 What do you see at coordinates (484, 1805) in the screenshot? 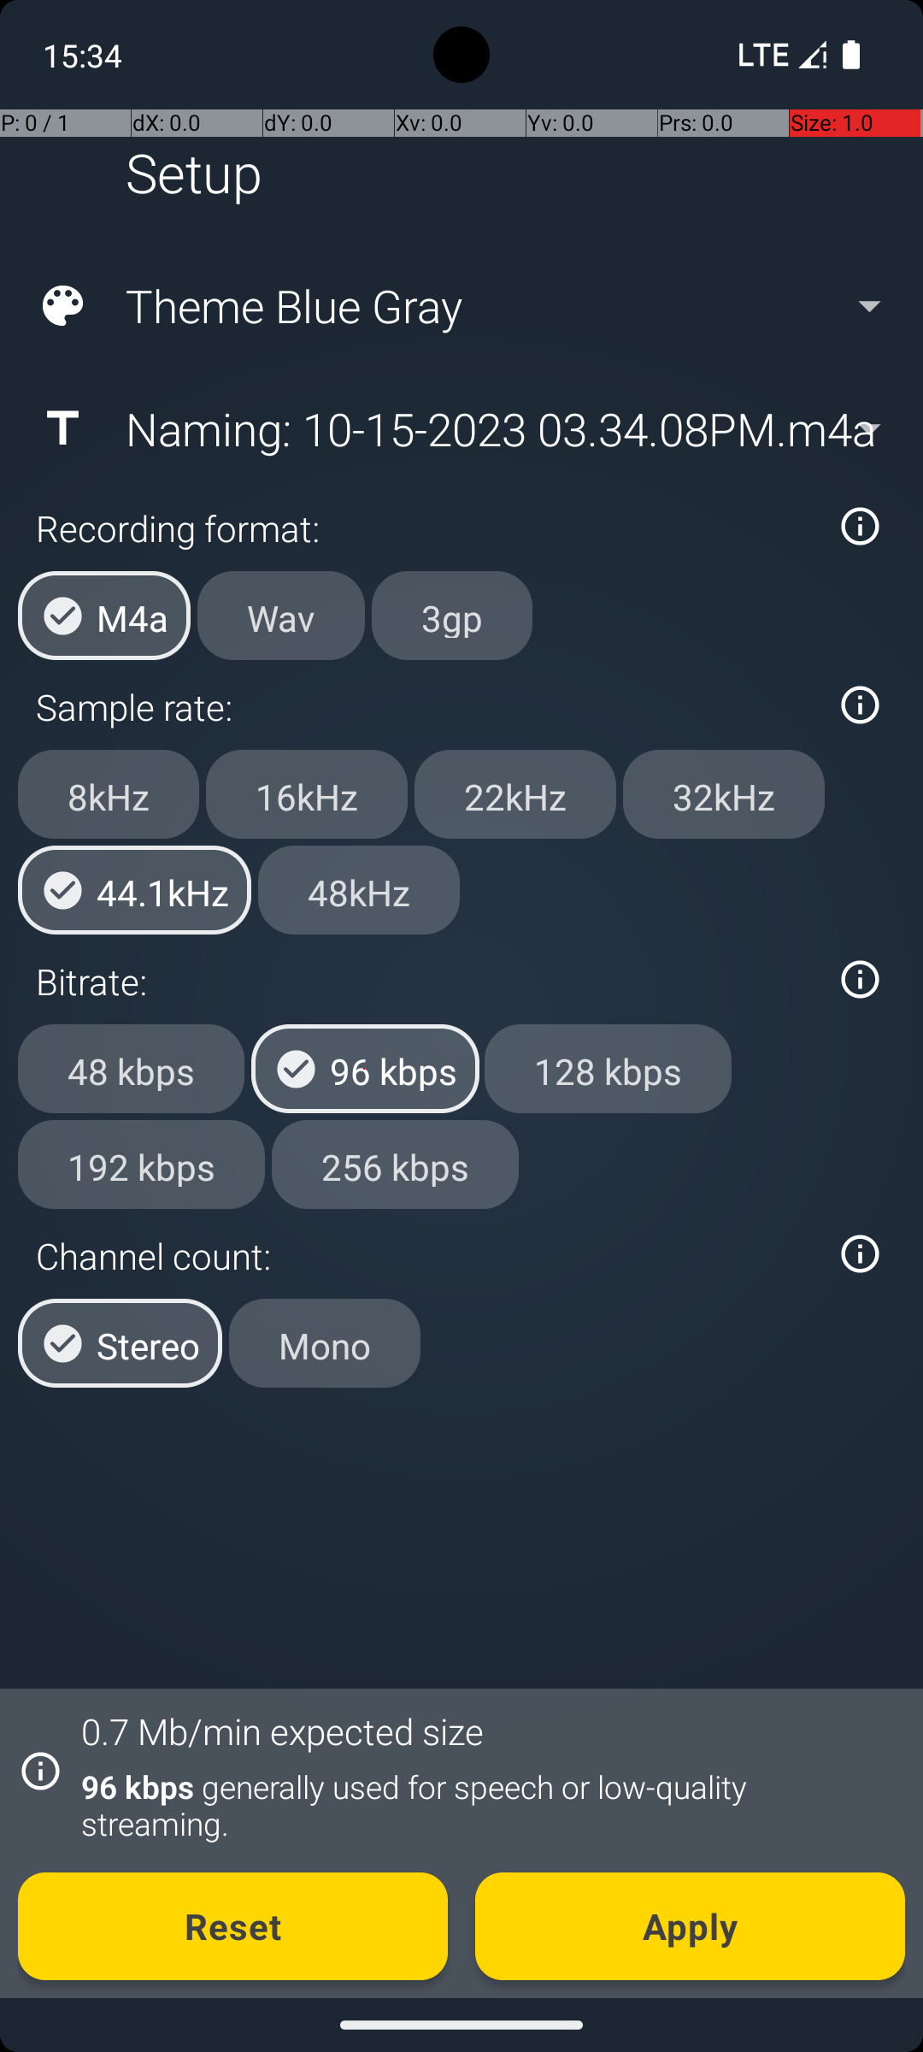
I see `96 kbps generally used for speech or low-quality streaming.` at bounding box center [484, 1805].